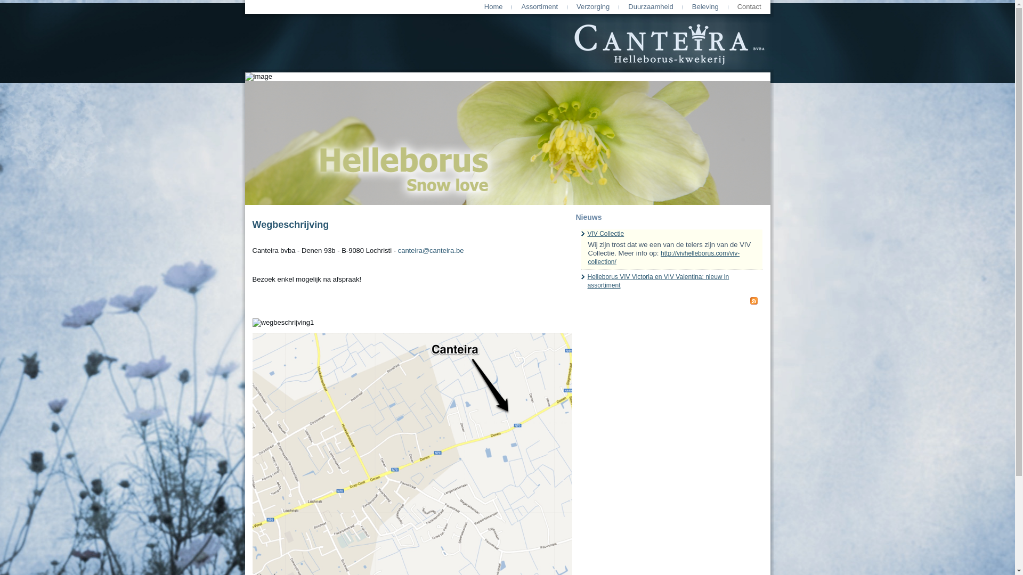 The height and width of the screenshot is (575, 1023). Describe the element at coordinates (593, 7) in the screenshot. I see `Verzorging` at that location.